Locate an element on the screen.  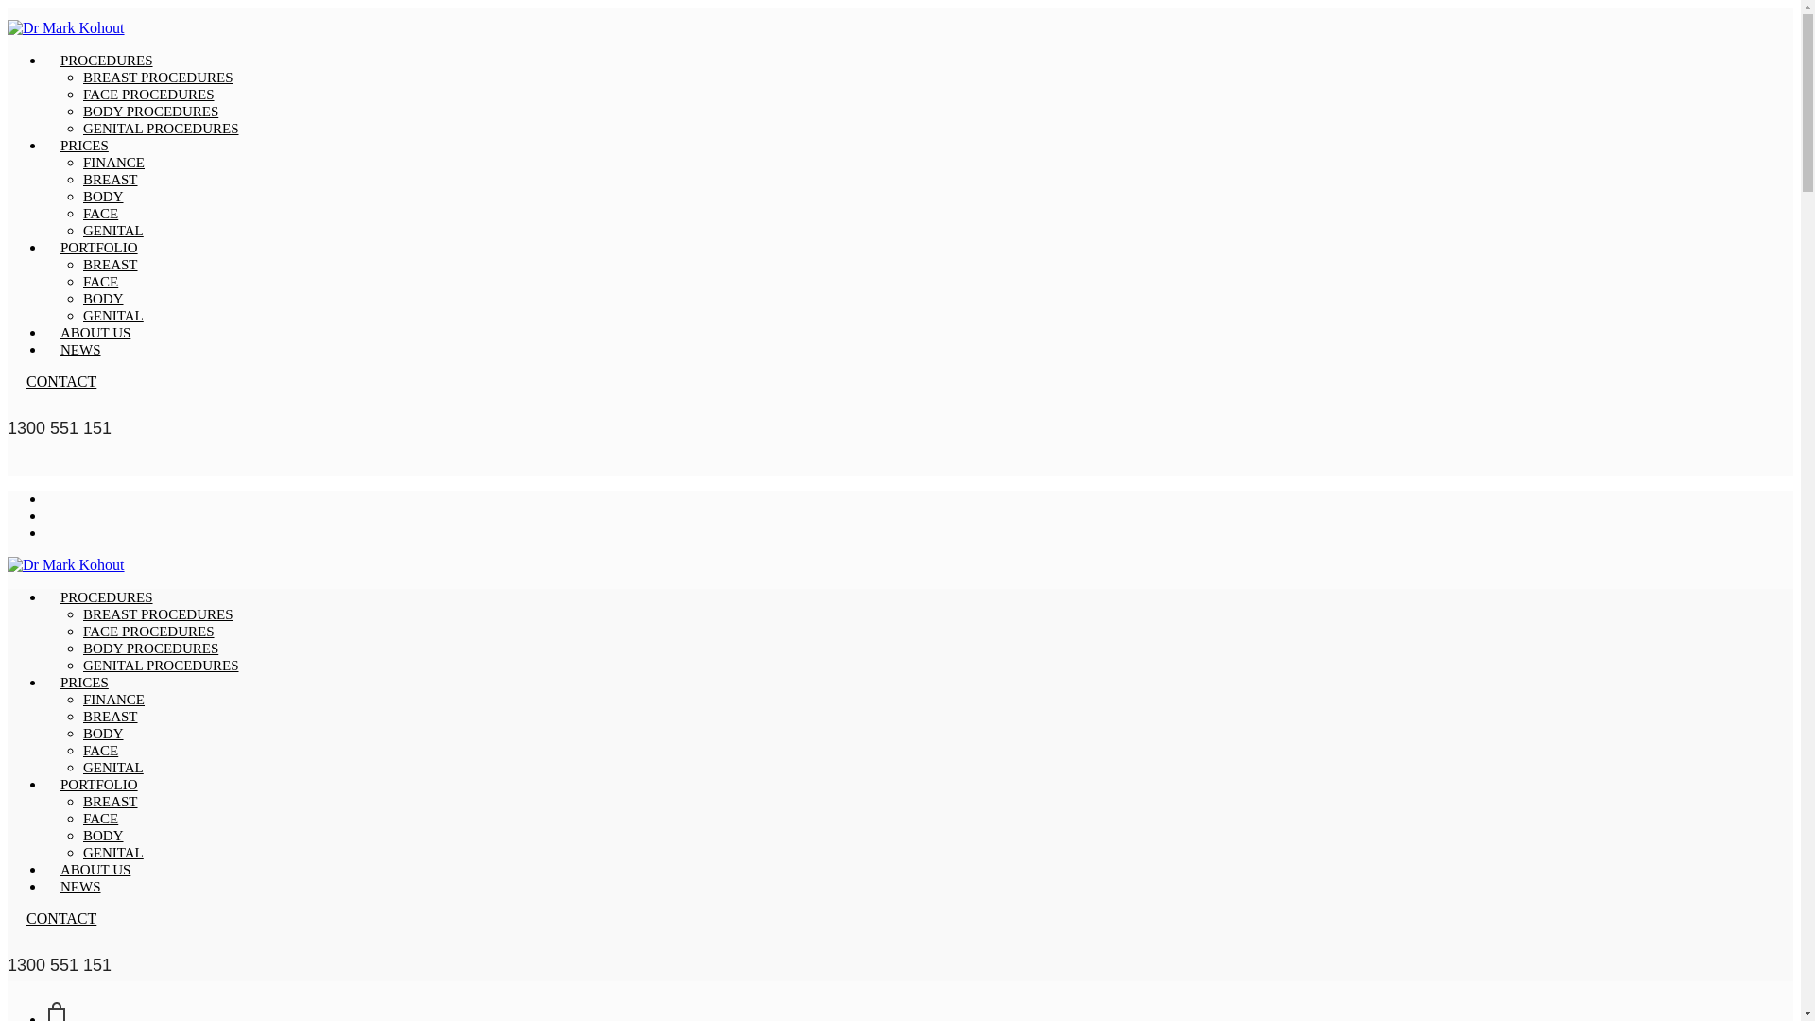
PORTFOLIO is located at coordinates (99, 785).